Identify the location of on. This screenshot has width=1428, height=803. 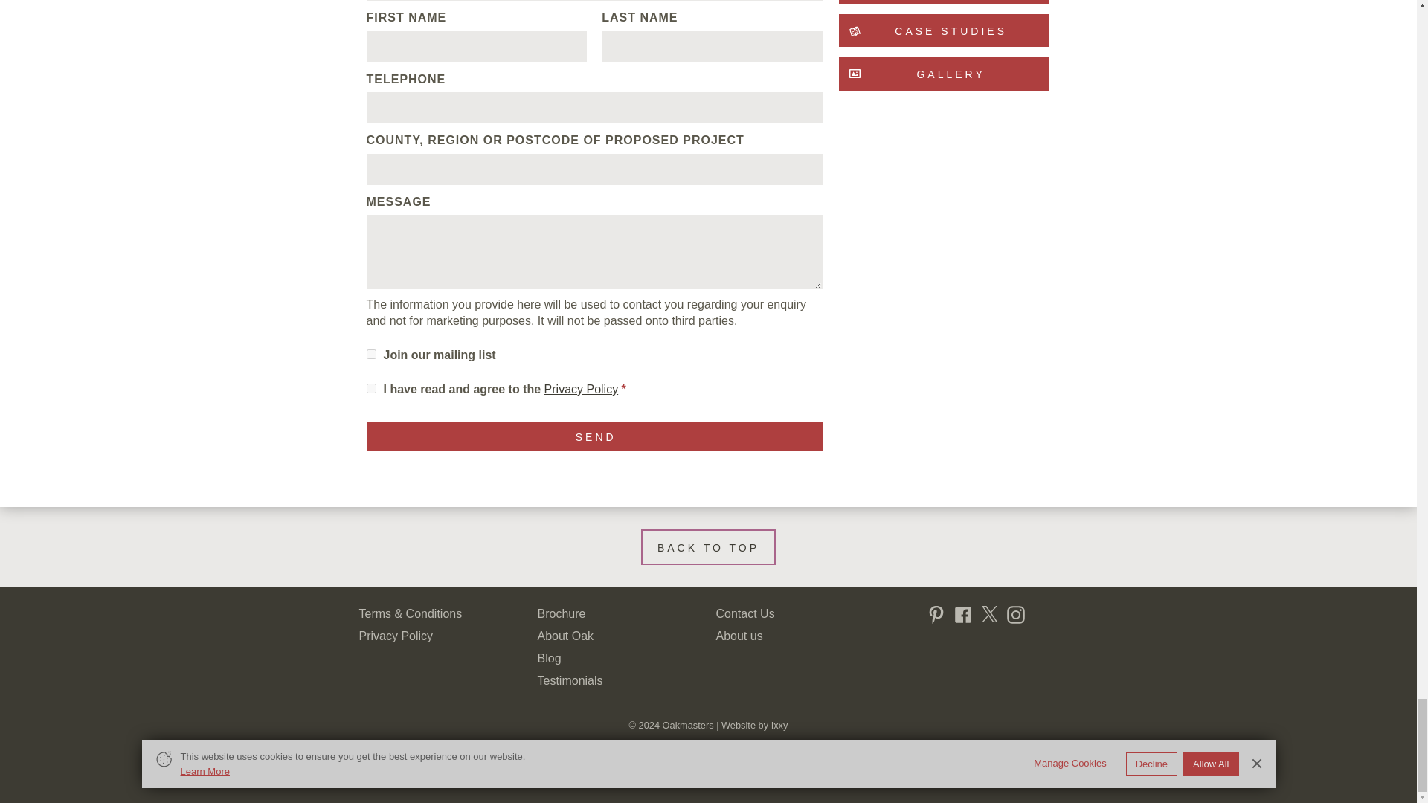
(370, 354).